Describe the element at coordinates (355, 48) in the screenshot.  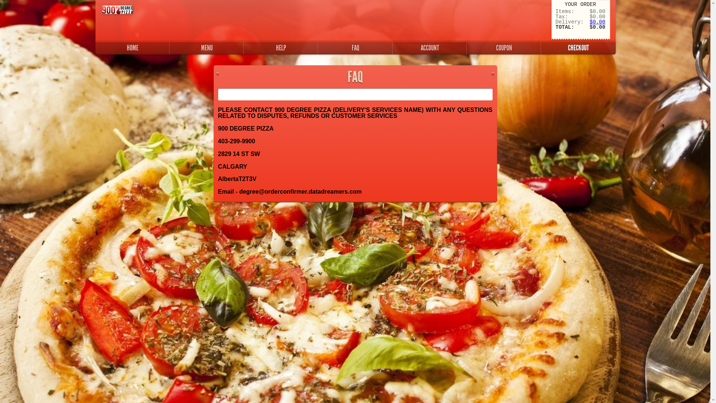
I see `FAQ` at that location.